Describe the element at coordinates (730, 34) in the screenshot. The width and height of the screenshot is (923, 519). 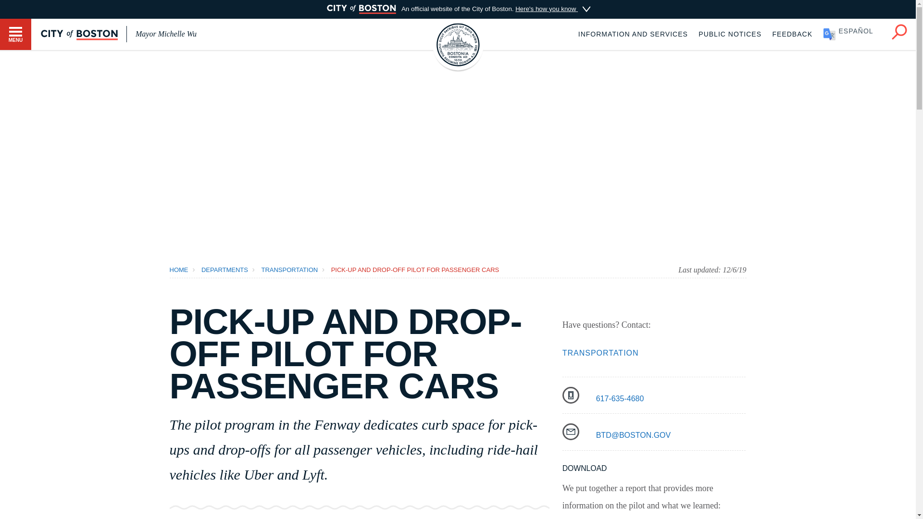
I see `PUBLIC NOTICES` at that location.